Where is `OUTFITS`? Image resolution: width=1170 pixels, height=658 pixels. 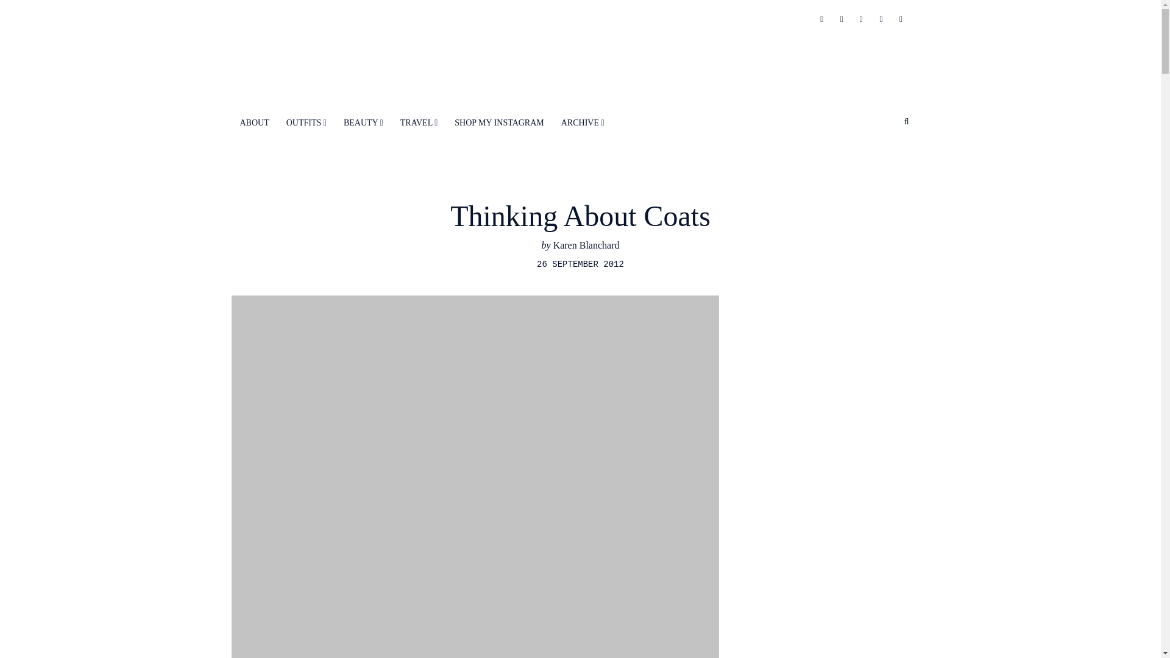
OUTFITS is located at coordinates (306, 122).